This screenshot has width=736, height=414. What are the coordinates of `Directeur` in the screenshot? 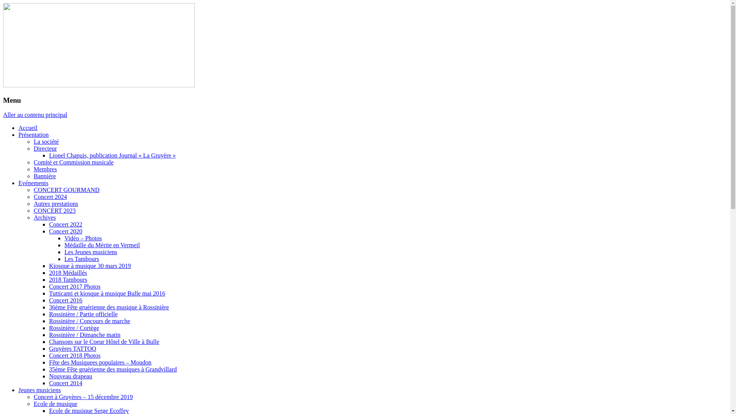 It's located at (45, 149).